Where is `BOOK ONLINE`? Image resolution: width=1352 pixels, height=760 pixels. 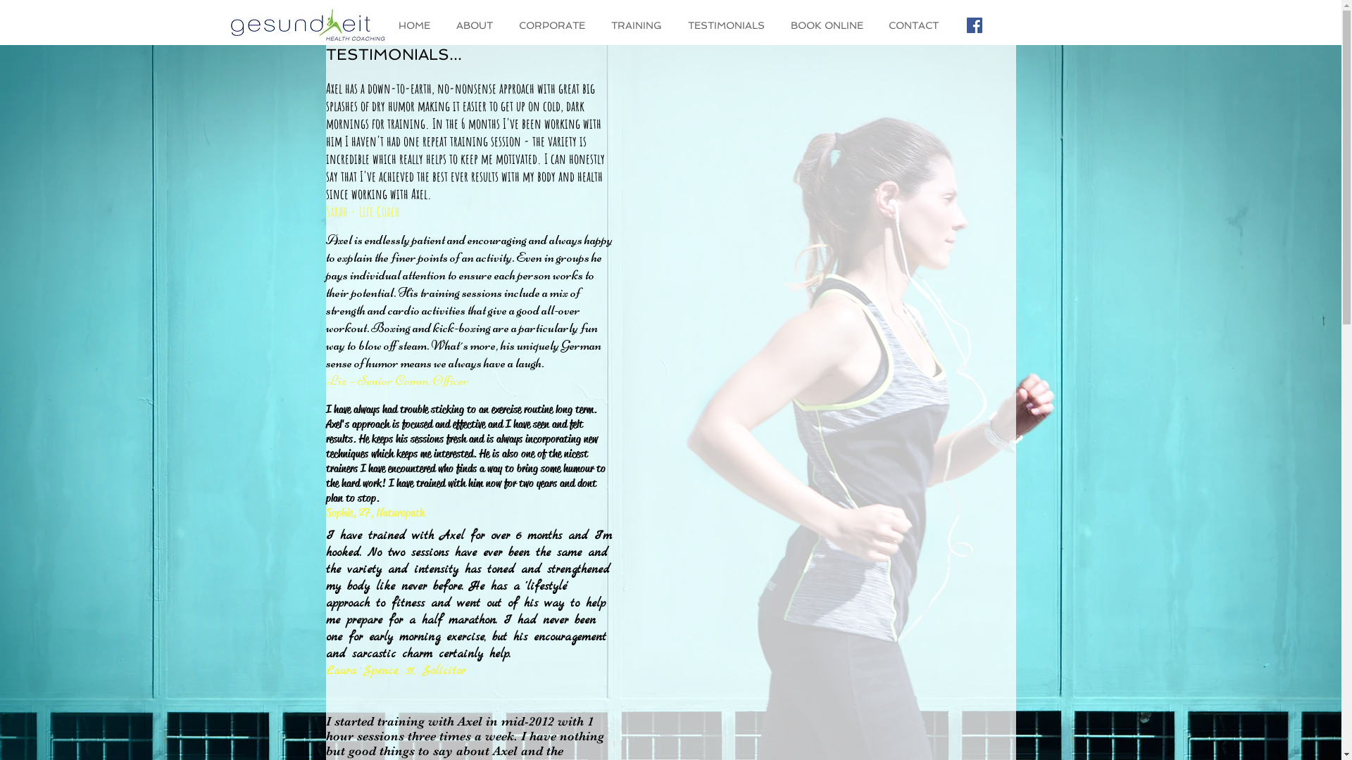 BOOK ONLINE is located at coordinates (830, 25).